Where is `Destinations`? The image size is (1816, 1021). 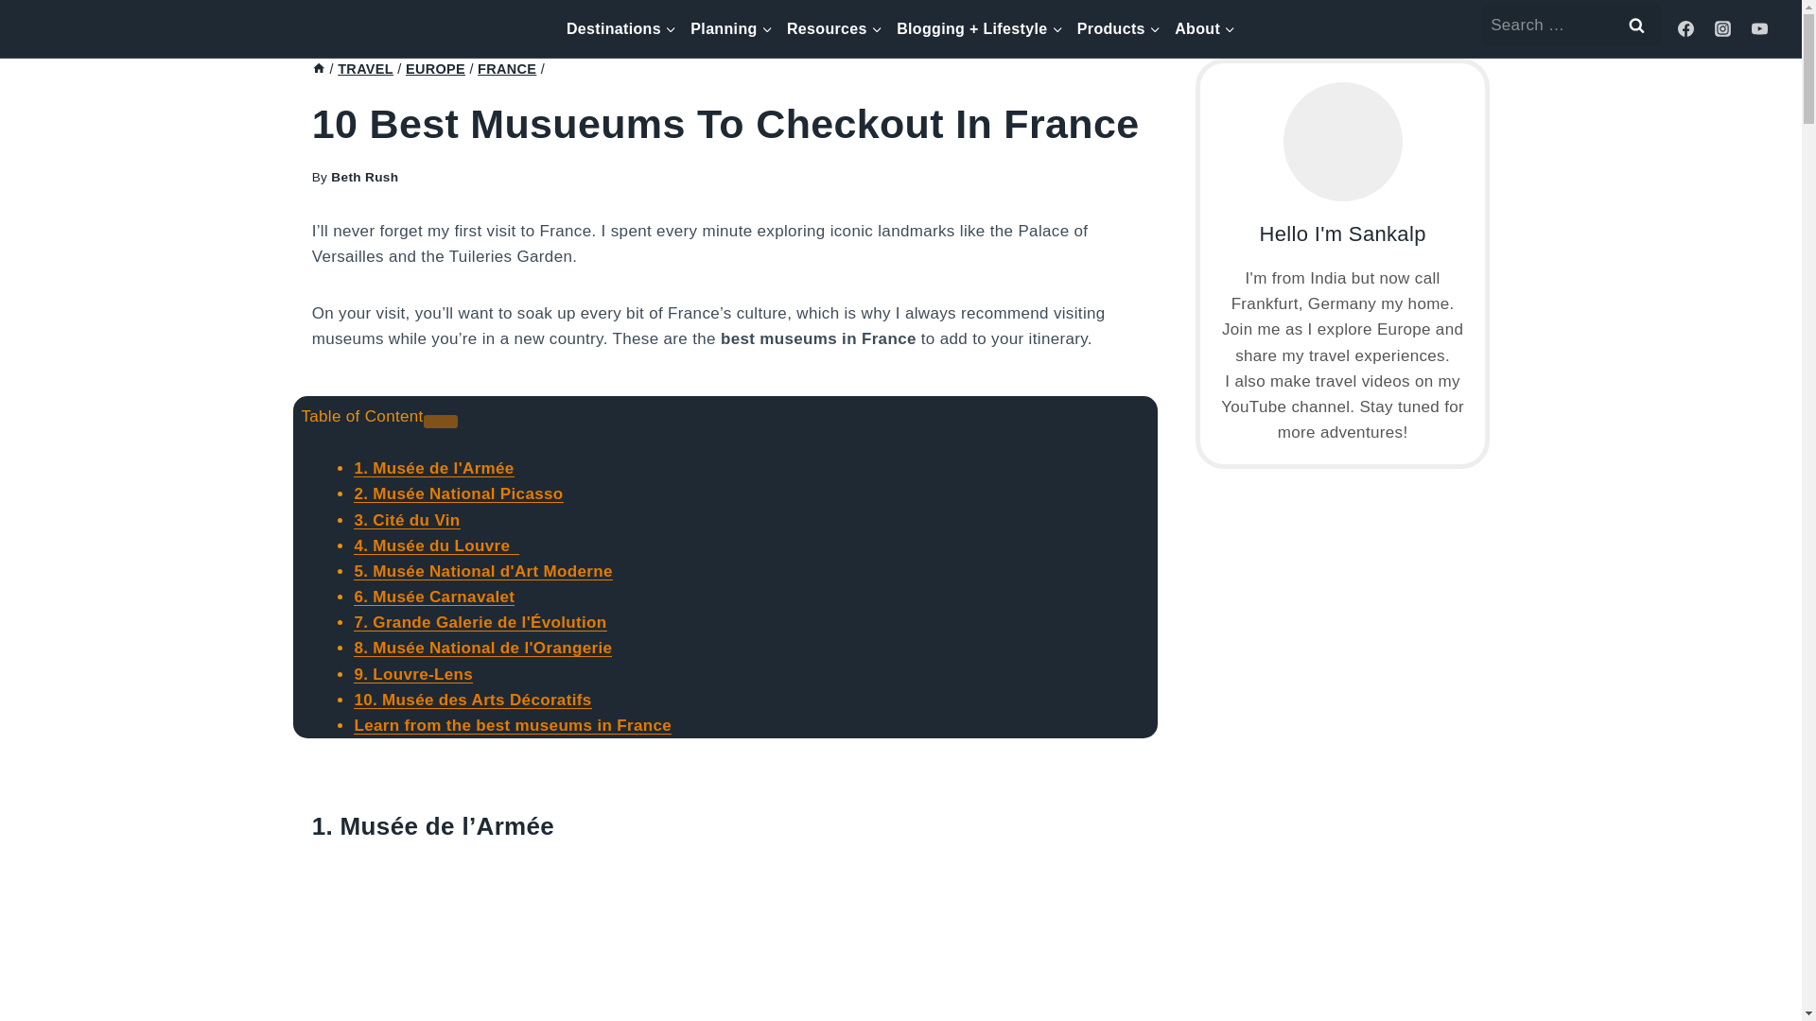
Destinations is located at coordinates (620, 28).